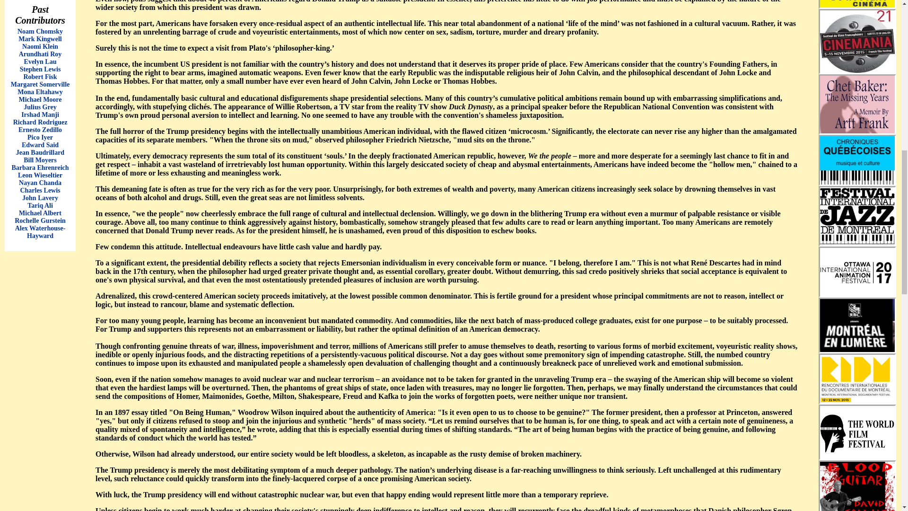 The image size is (908, 511). What do you see at coordinates (857, 104) in the screenshot?
I see `CHET BAKER: THE MISSING YEARS - A MEMOIR by Artt Frank` at bounding box center [857, 104].